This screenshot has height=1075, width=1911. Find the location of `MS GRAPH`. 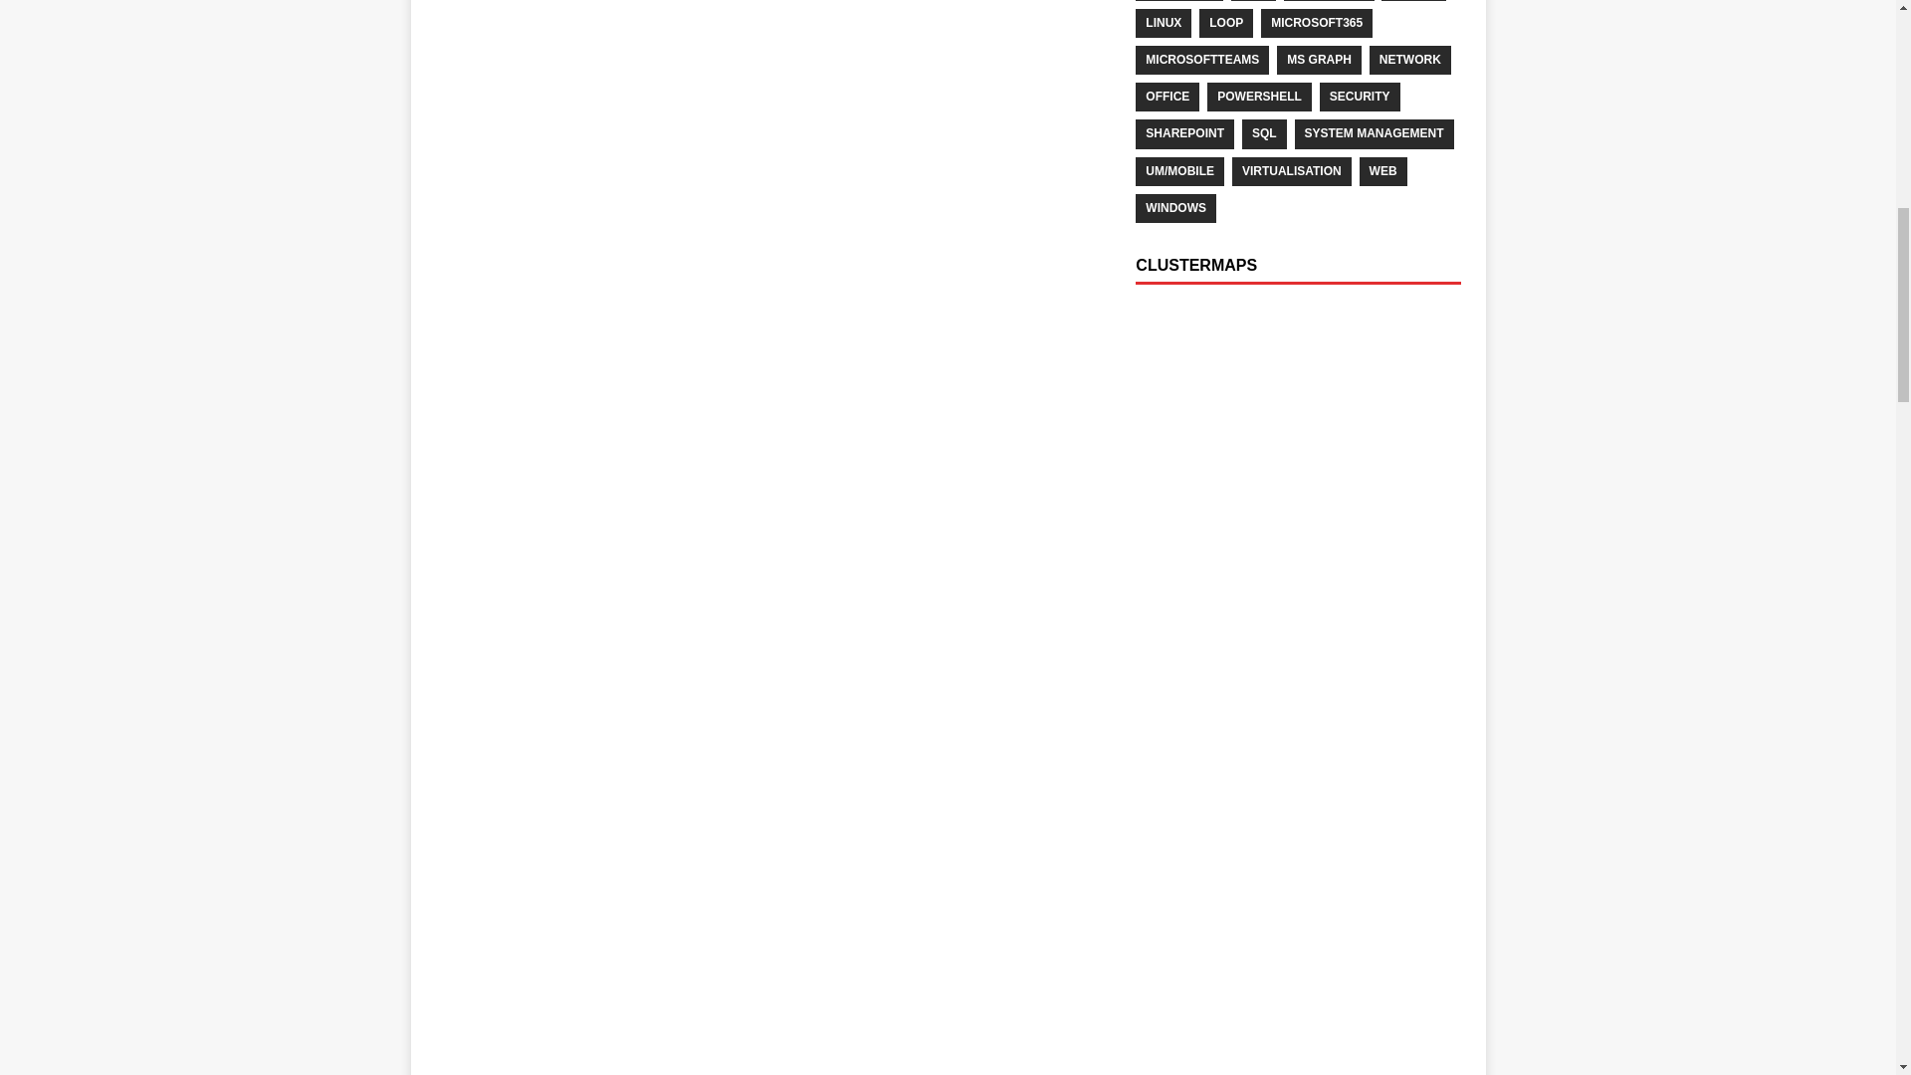

MS GRAPH is located at coordinates (1318, 60).